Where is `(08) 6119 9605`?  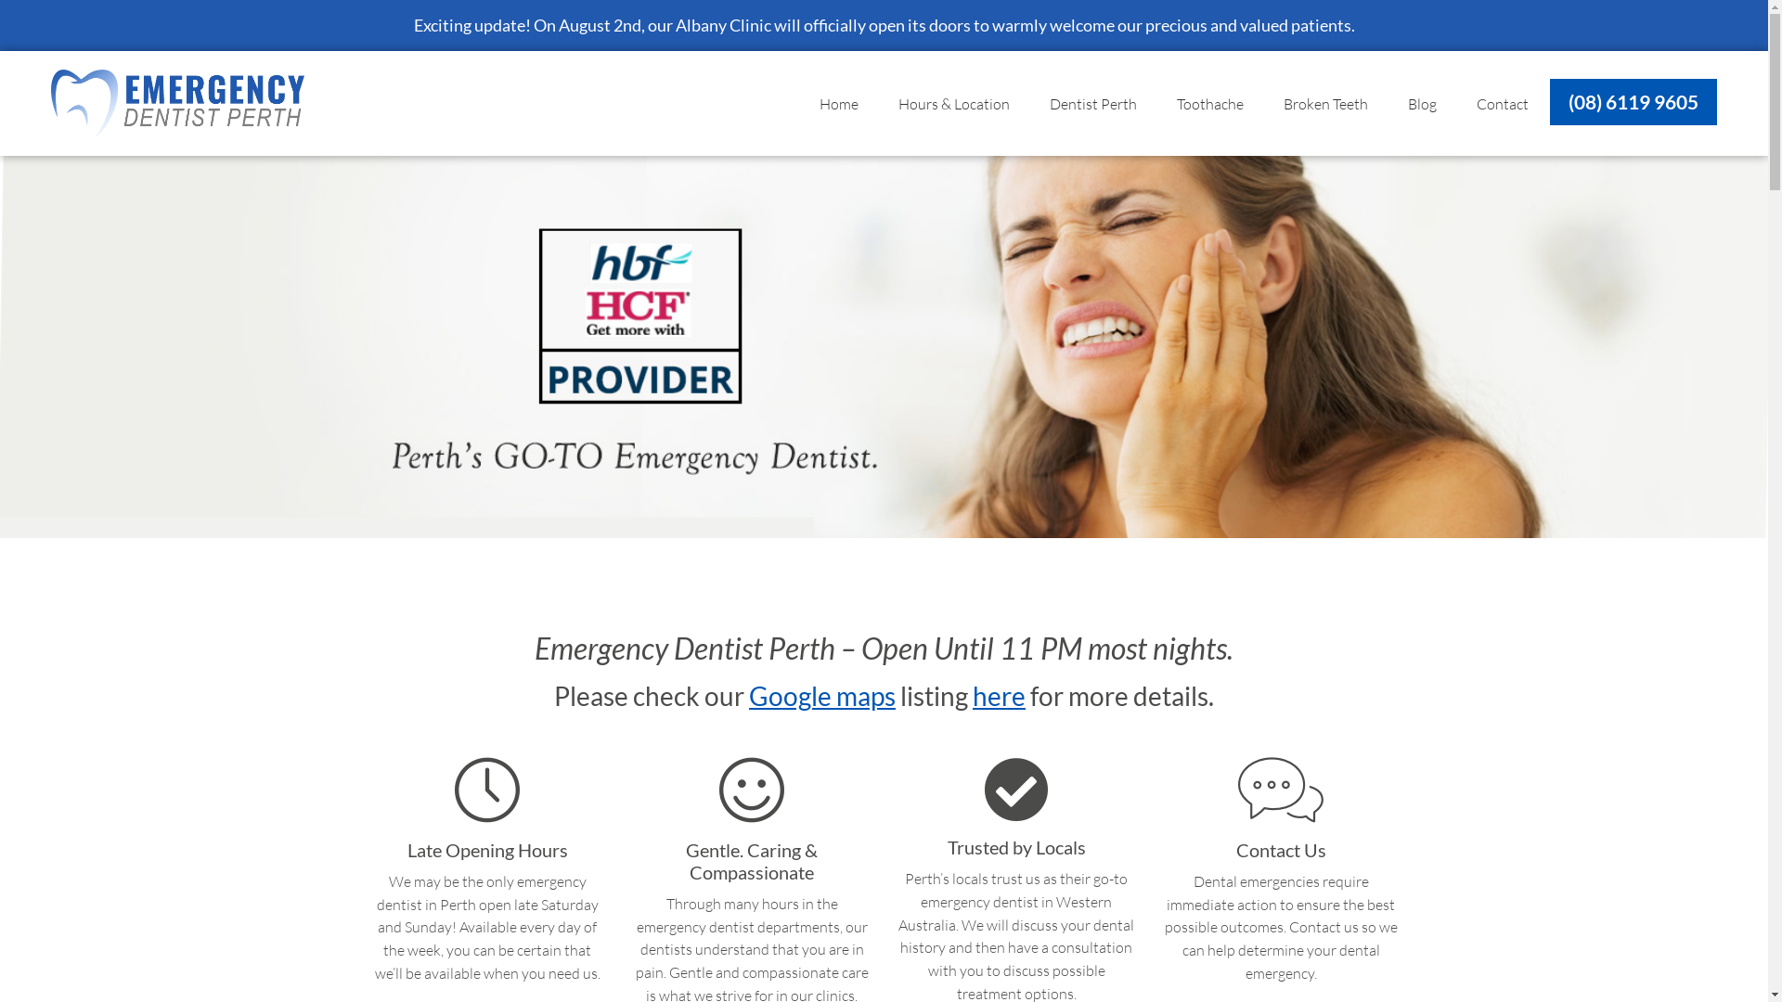 (08) 6119 9605 is located at coordinates (1633, 102).